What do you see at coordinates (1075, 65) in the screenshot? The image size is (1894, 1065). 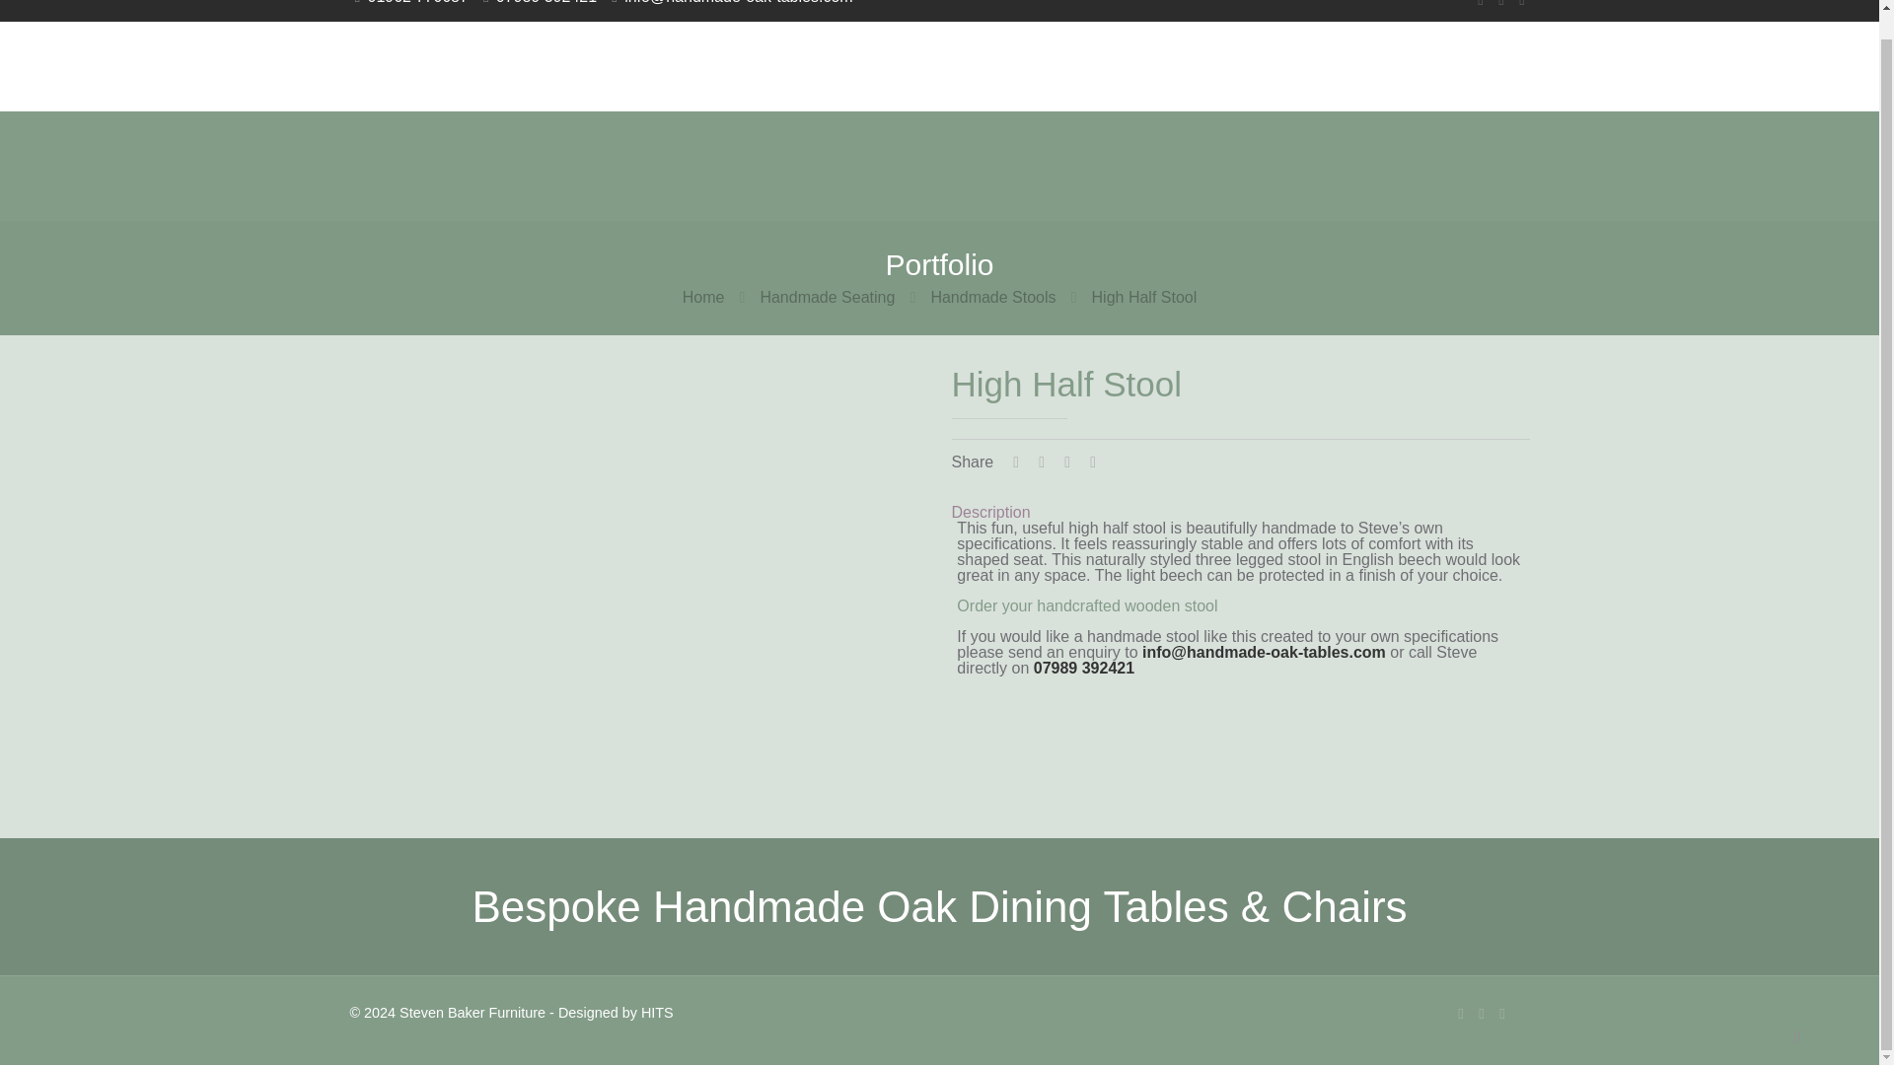 I see `Commissions` at bounding box center [1075, 65].